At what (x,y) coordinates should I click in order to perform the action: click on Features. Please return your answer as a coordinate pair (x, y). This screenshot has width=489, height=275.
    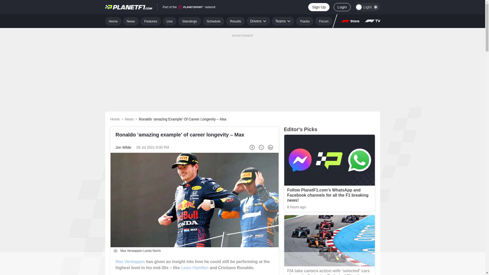
    Looking at the image, I should click on (151, 21).